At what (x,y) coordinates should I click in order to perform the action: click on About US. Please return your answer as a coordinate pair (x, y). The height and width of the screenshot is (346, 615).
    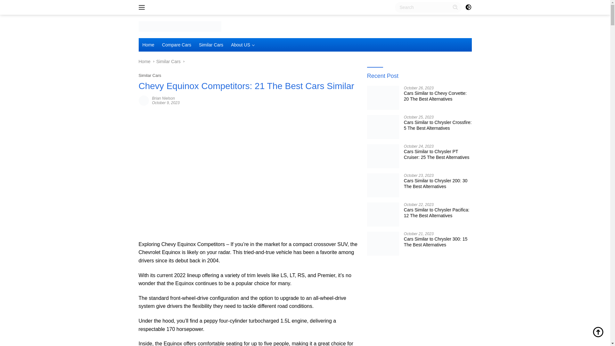
    Looking at the image, I should click on (243, 45).